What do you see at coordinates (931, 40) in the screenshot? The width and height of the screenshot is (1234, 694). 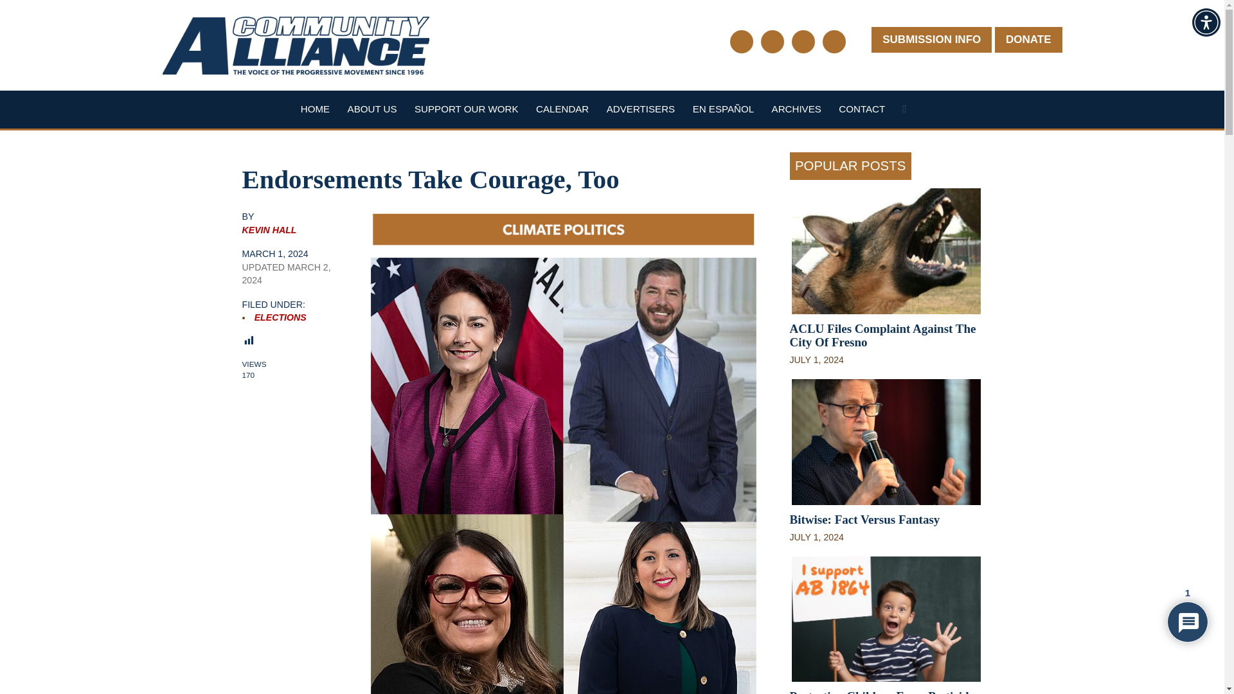 I see `SUBMISSION INFO` at bounding box center [931, 40].